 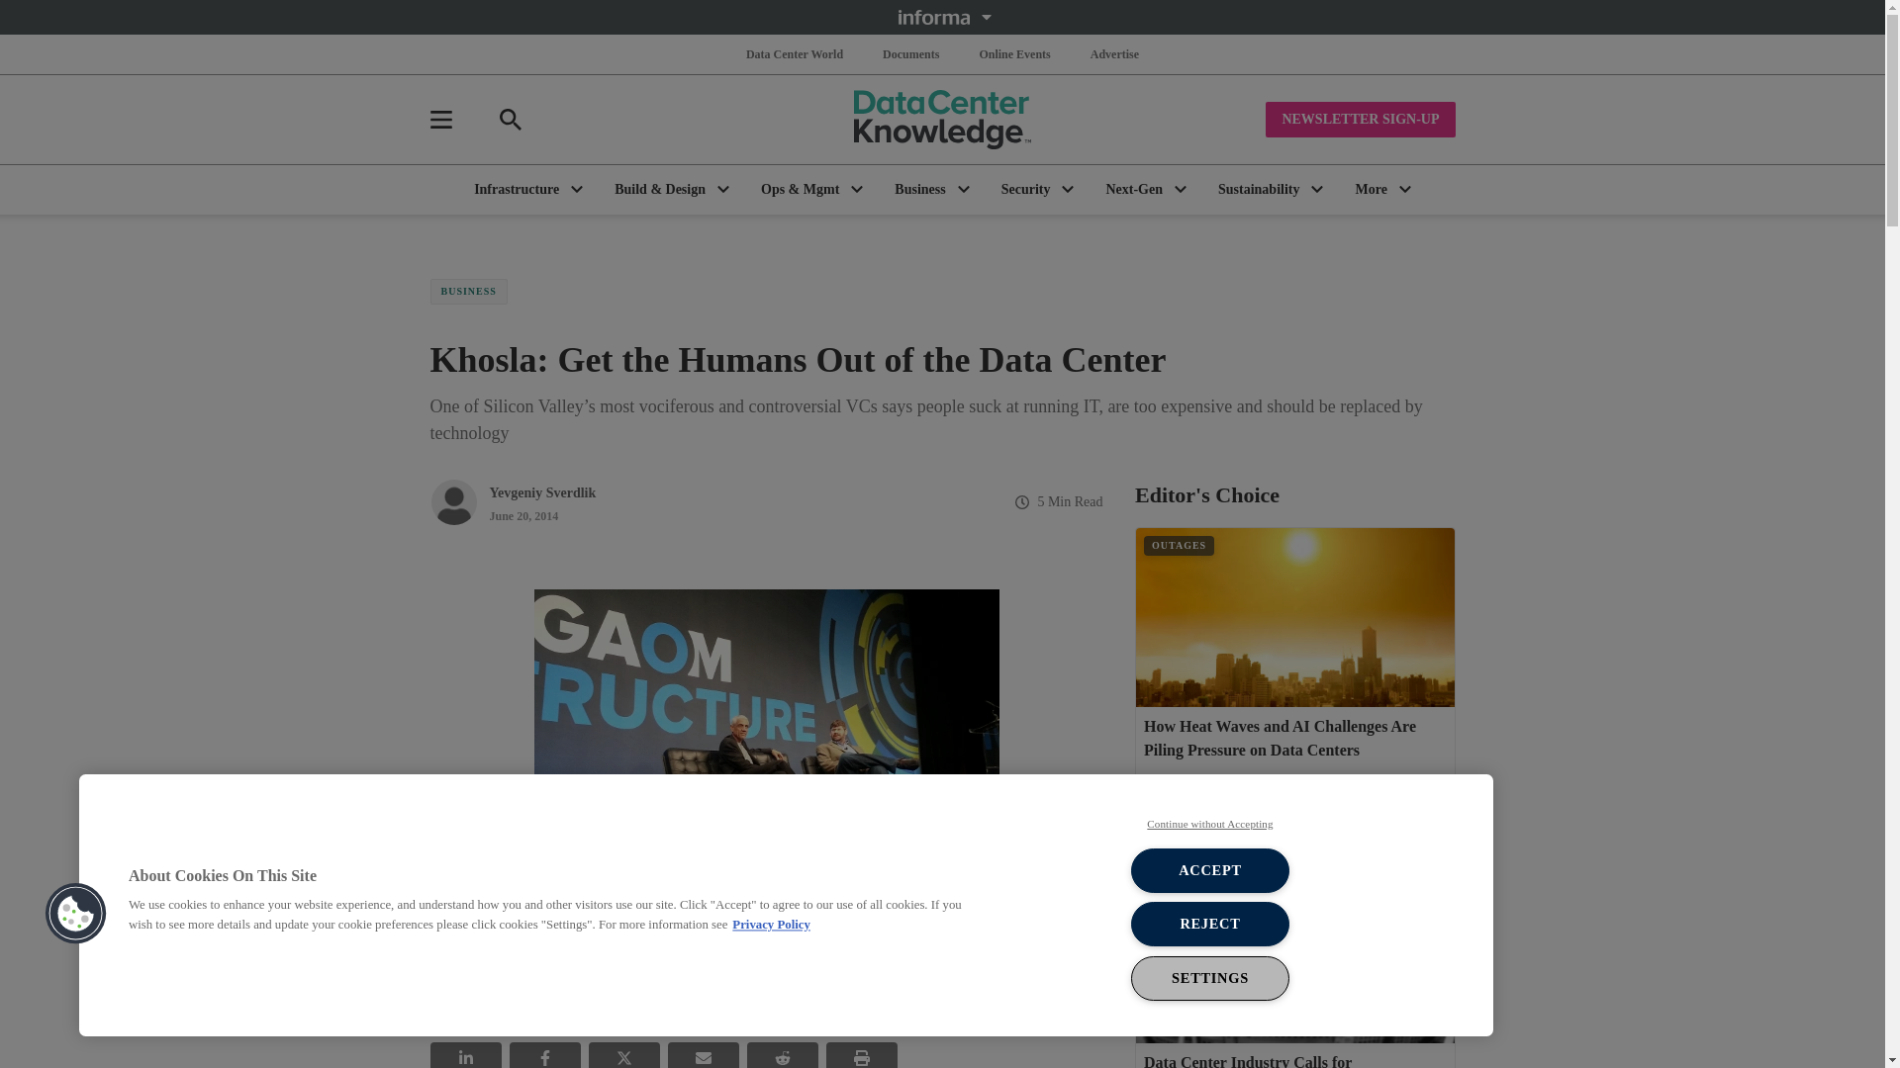 I want to click on Picture of Yevgeniy Sverdlik, so click(x=452, y=502).